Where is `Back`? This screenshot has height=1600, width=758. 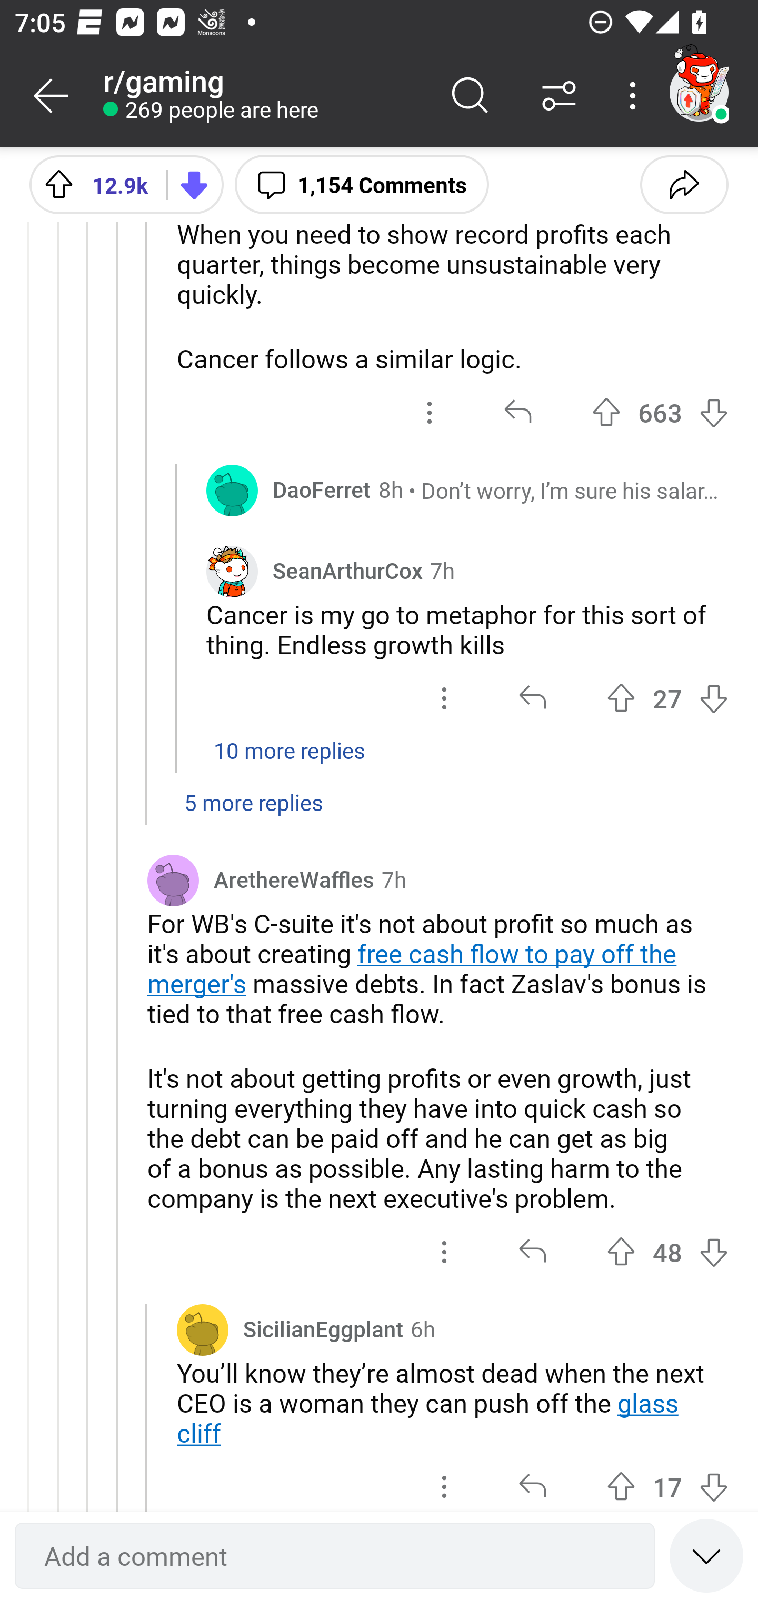
Back is located at coordinates (52, 96).